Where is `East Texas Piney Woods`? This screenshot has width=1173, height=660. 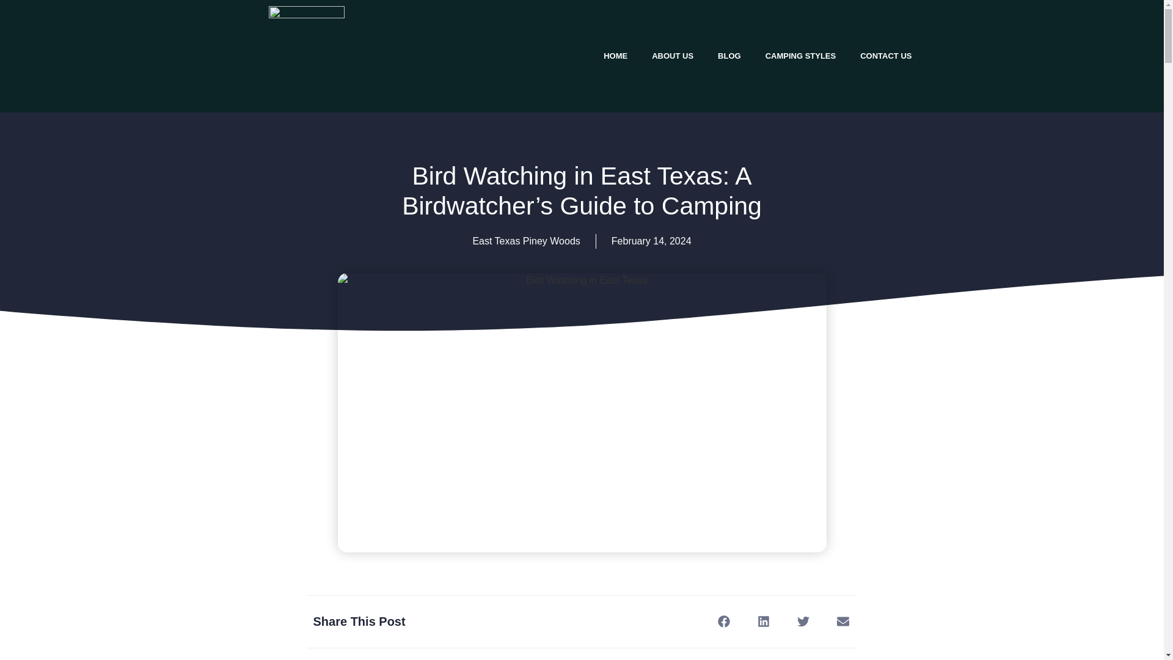
East Texas Piney Woods is located at coordinates (525, 241).